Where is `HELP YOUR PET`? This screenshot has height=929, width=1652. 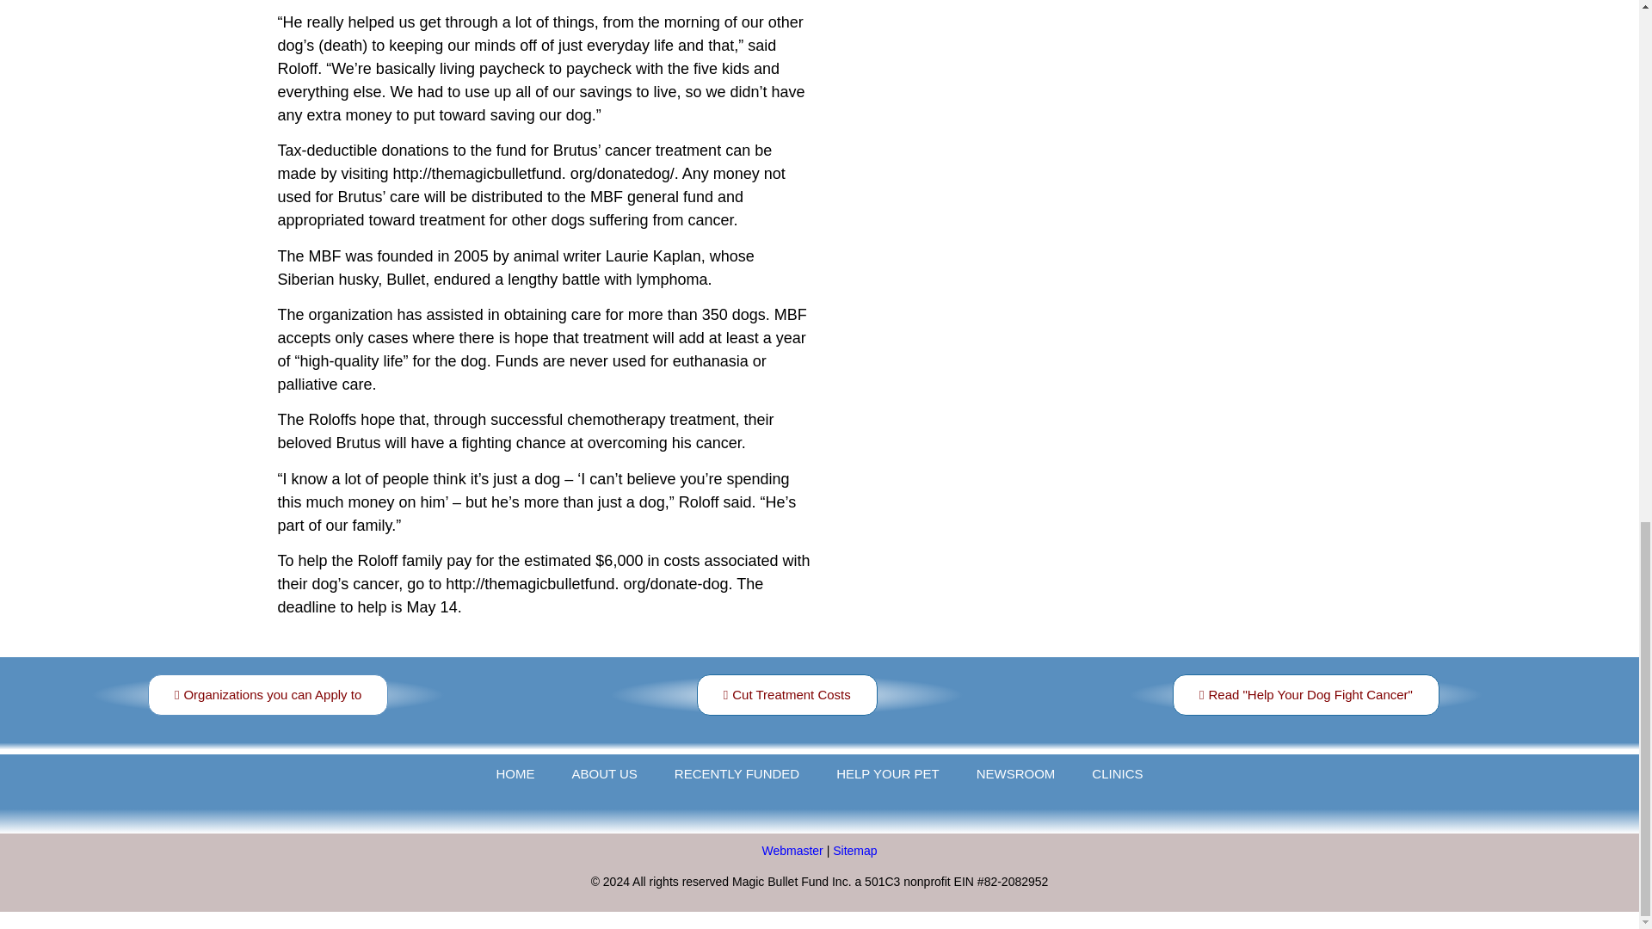 HELP YOUR PET is located at coordinates (888, 774).